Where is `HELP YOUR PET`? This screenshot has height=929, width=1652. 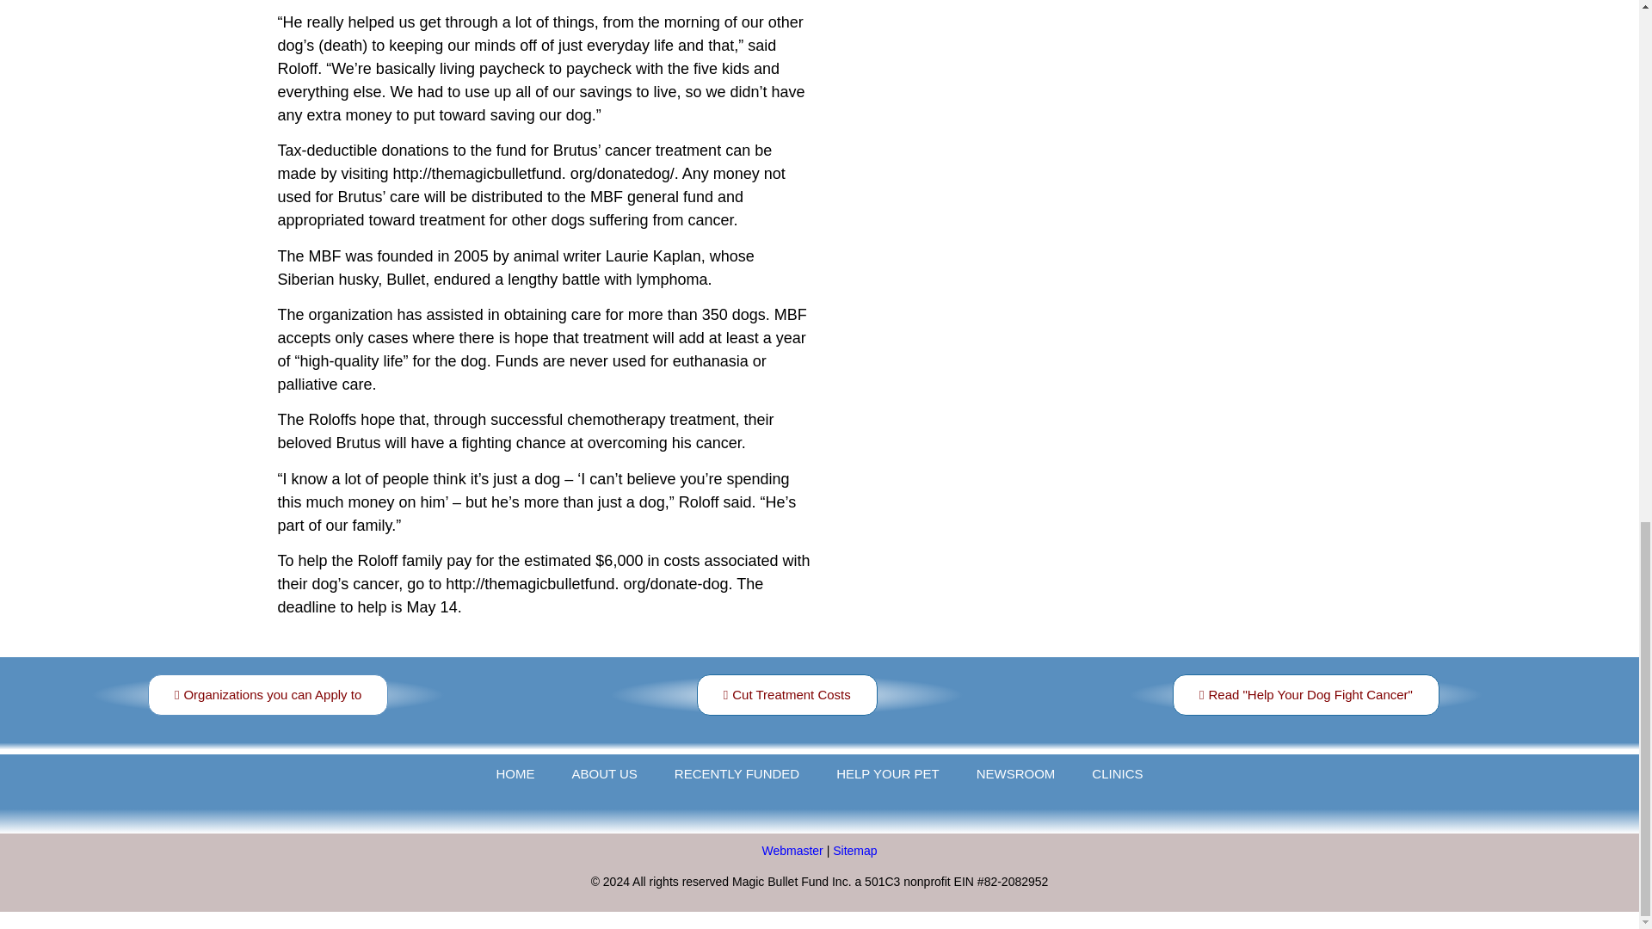 HELP YOUR PET is located at coordinates (888, 774).